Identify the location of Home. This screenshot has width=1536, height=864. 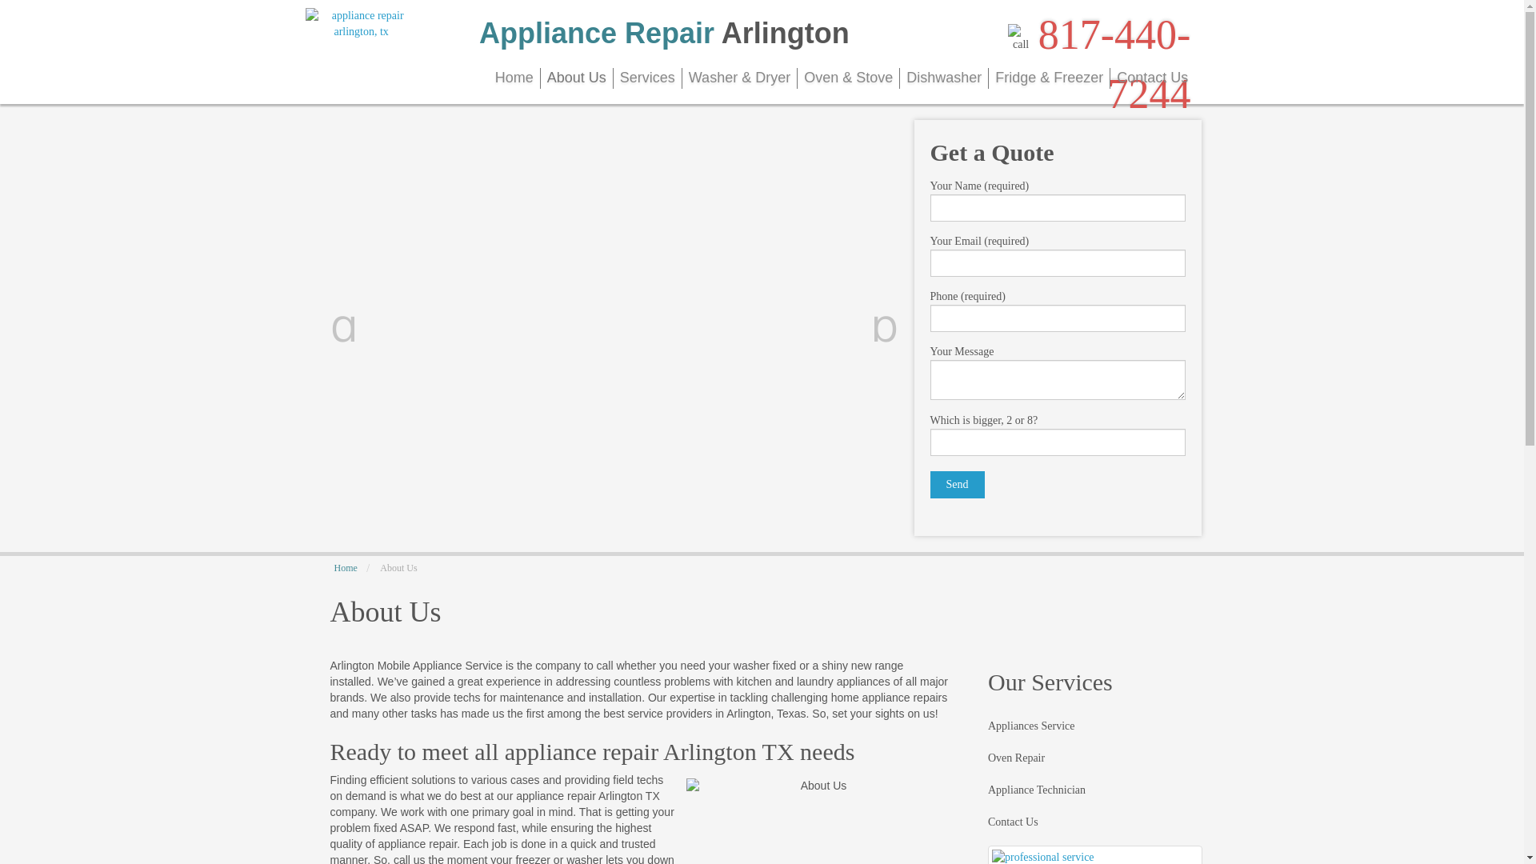
(346, 568).